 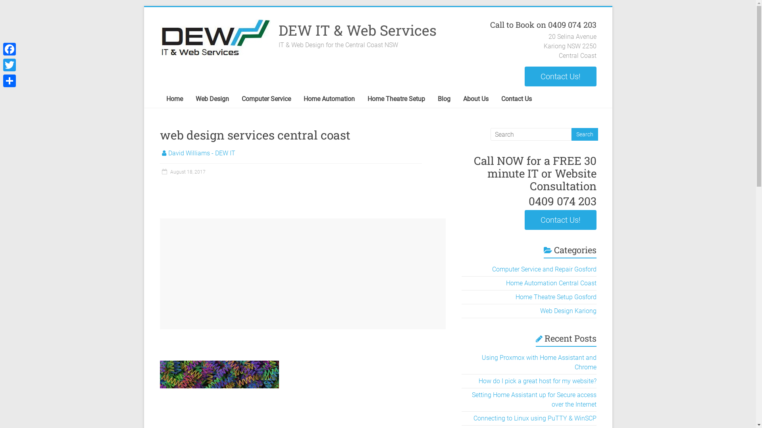 What do you see at coordinates (545, 269) in the screenshot?
I see `Computer Service and Repair Gosford` at bounding box center [545, 269].